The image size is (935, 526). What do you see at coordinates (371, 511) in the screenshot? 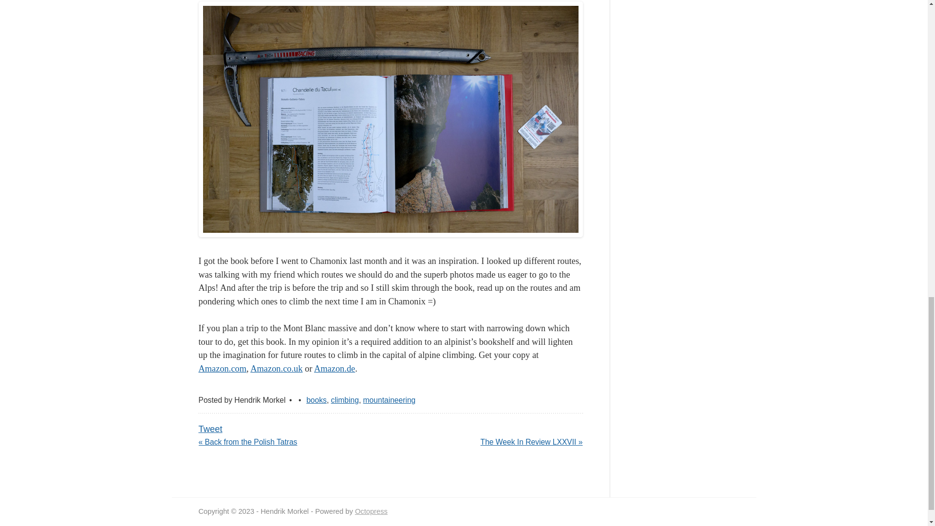
I see `Octopress` at bounding box center [371, 511].